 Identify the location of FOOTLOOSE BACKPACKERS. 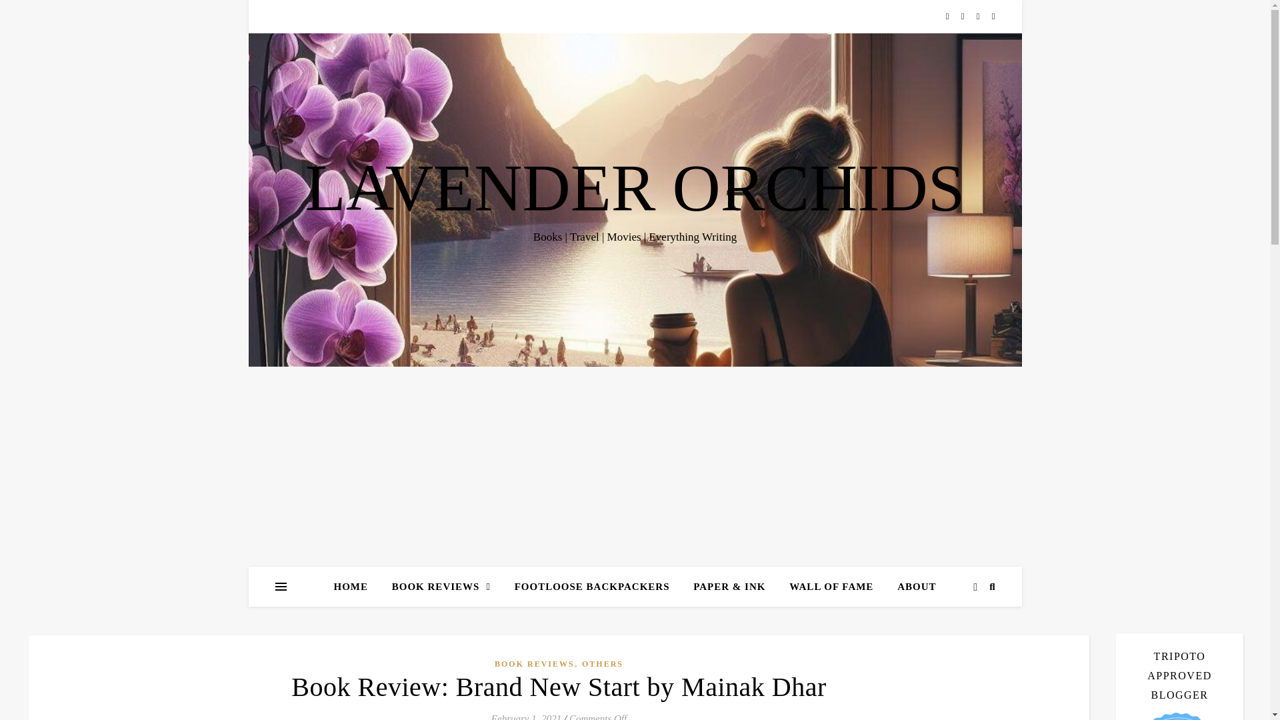
(592, 587).